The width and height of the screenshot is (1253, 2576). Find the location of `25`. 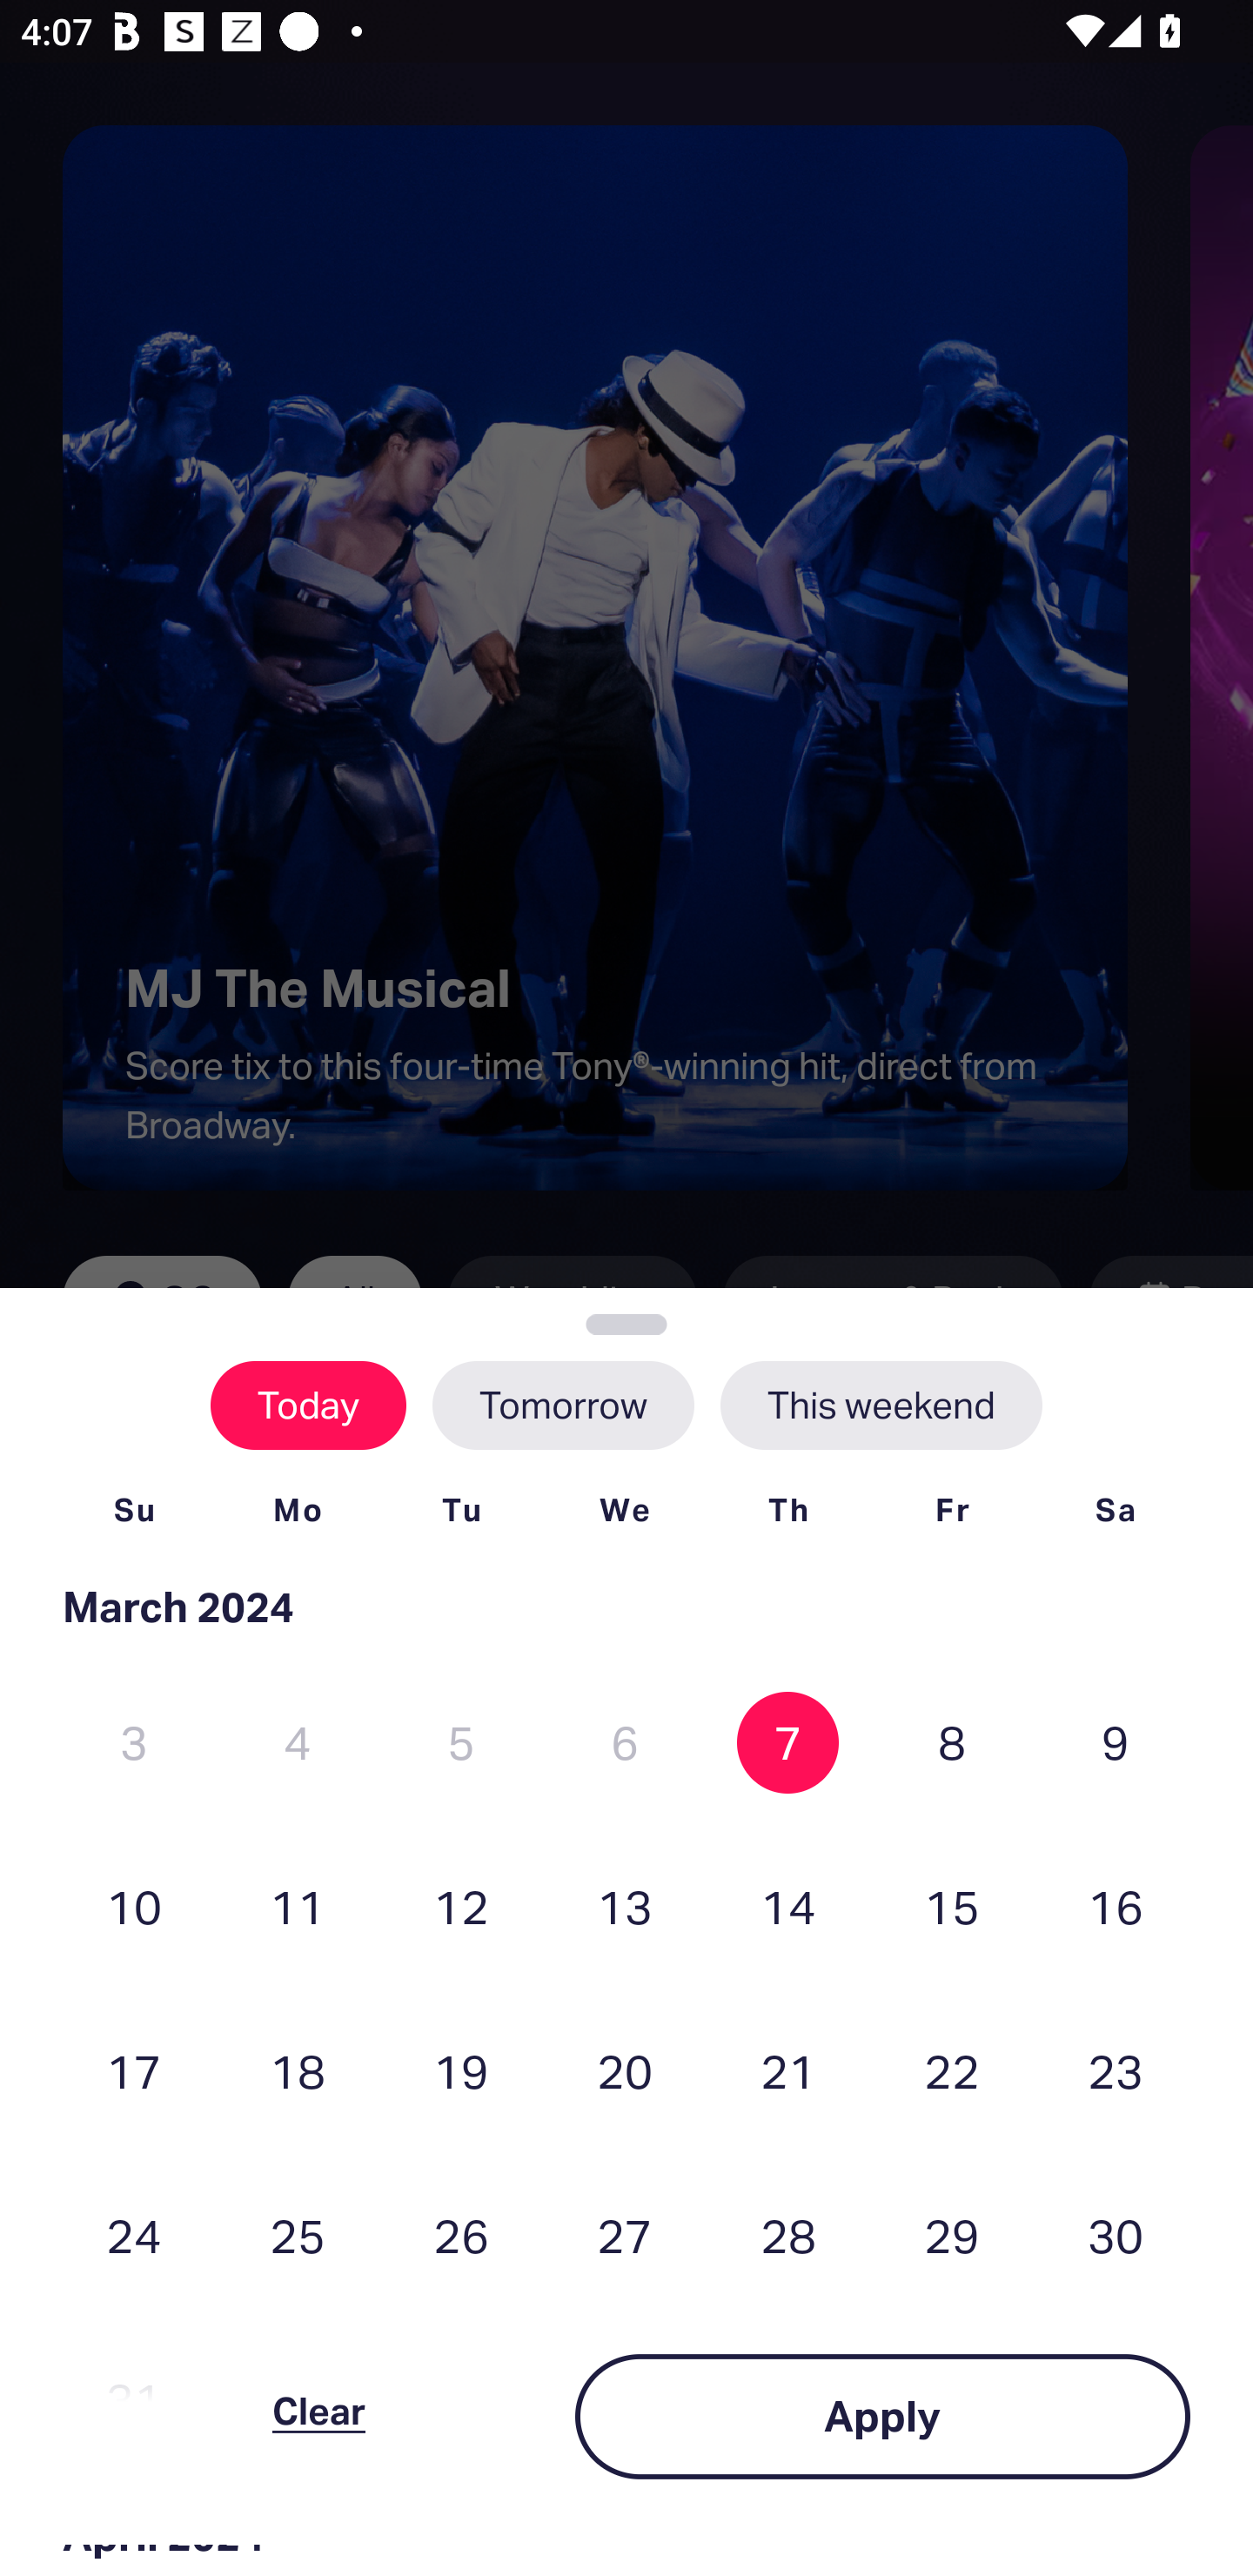

25 is located at coordinates (298, 2236).